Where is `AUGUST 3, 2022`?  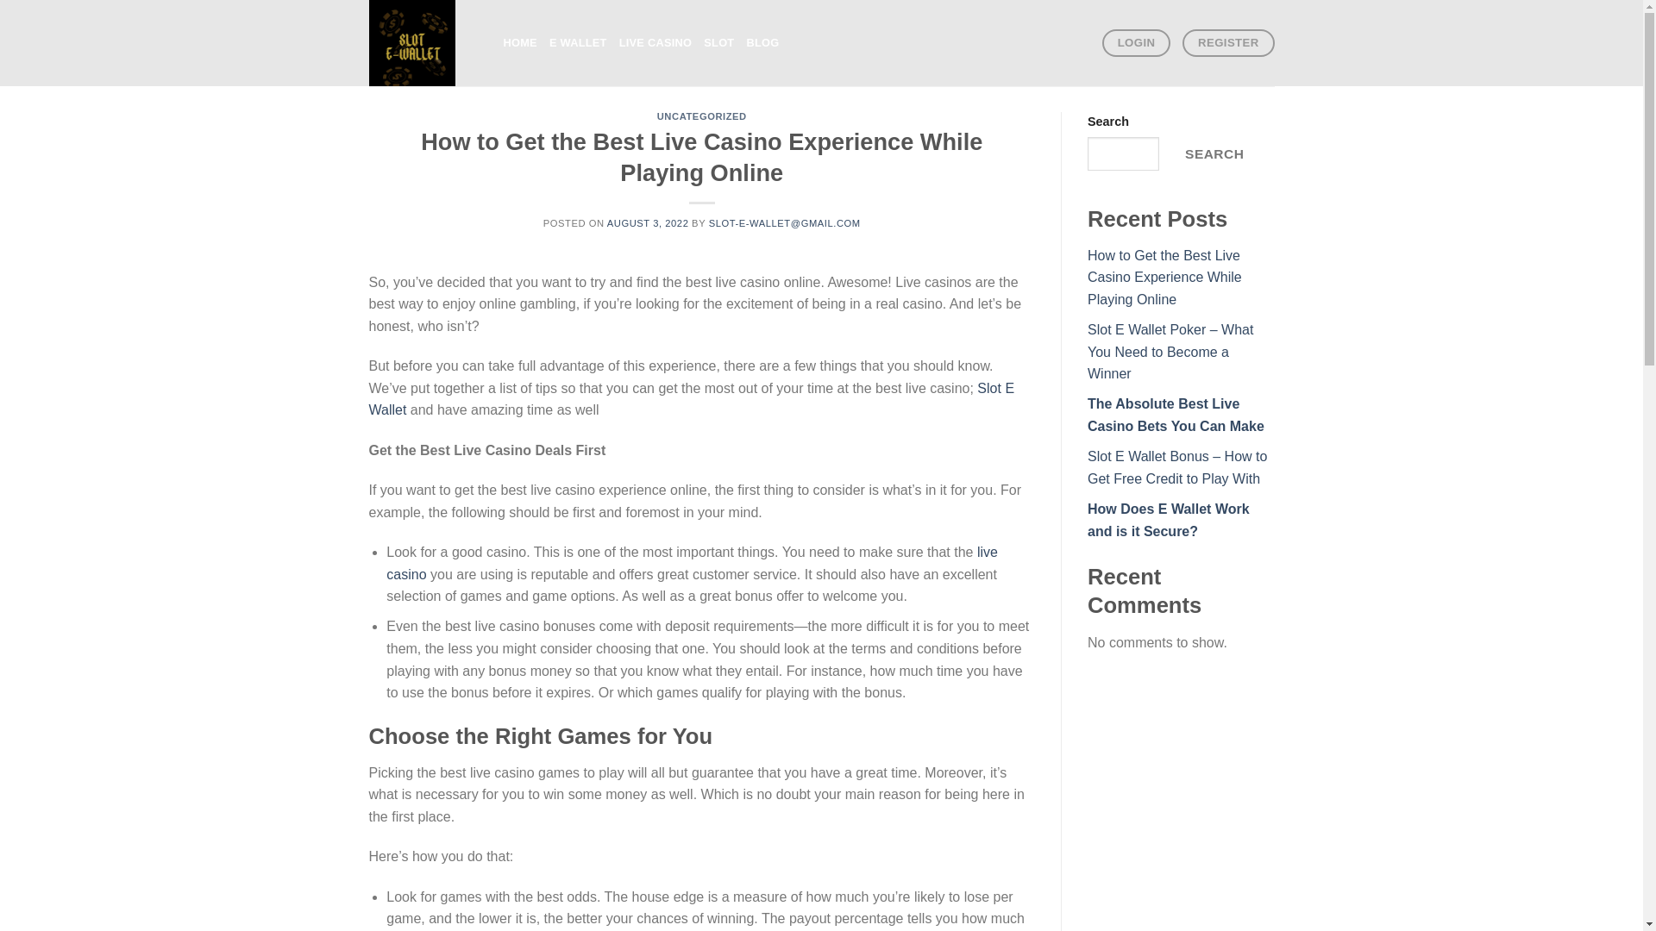 AUGUST 3, 2022 is located at coordinates (648, 222).